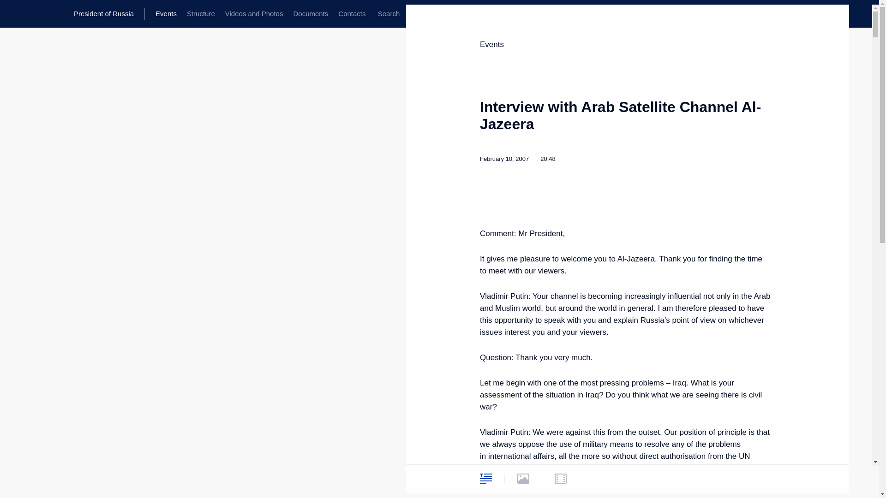 Image resolution: width=886 pixels, height=498 pixels. What do you see at coordinates (200, 14) in the screenshot?
I see `Structure` at bounding box center [200, 14].